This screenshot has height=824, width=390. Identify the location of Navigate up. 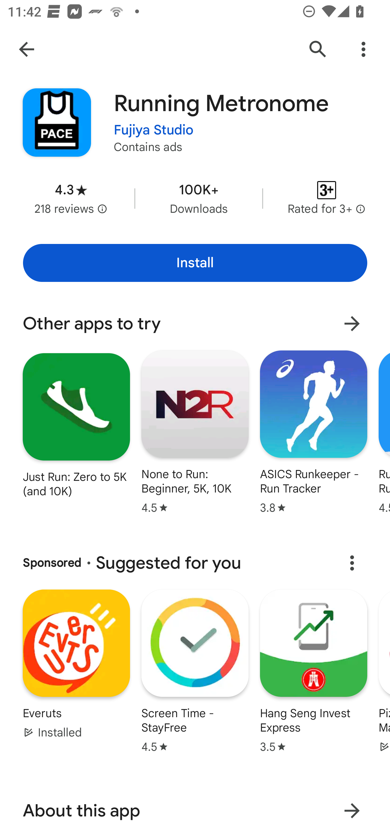
(27, 49).